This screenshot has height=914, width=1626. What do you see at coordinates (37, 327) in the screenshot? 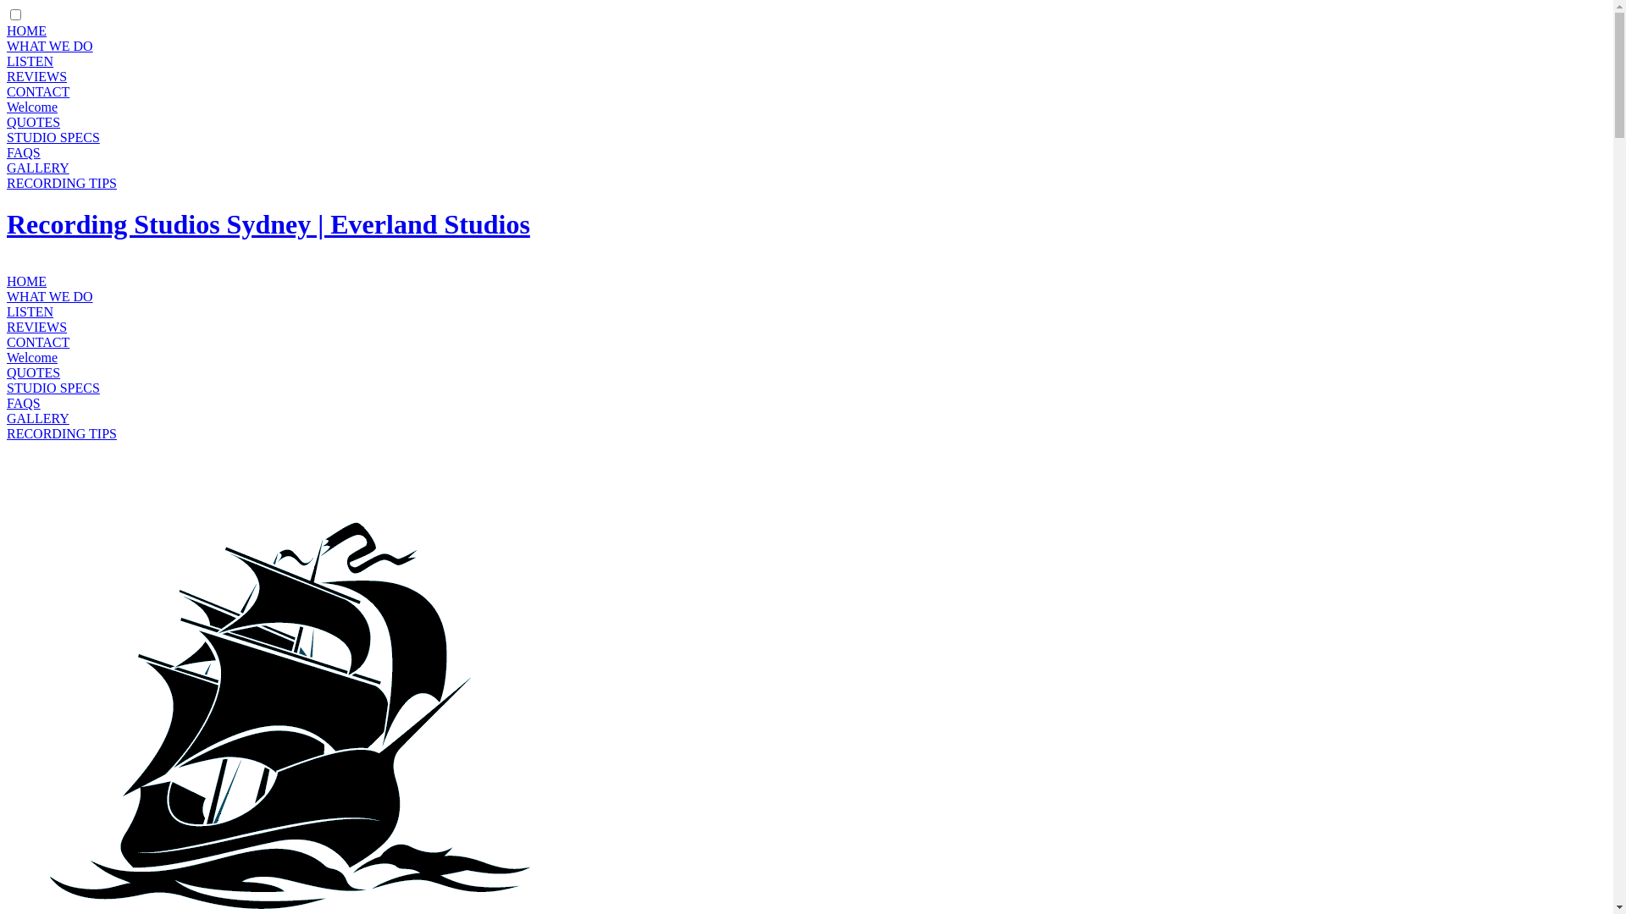
I see `REVIEWS` at bounding box center [37, 327].